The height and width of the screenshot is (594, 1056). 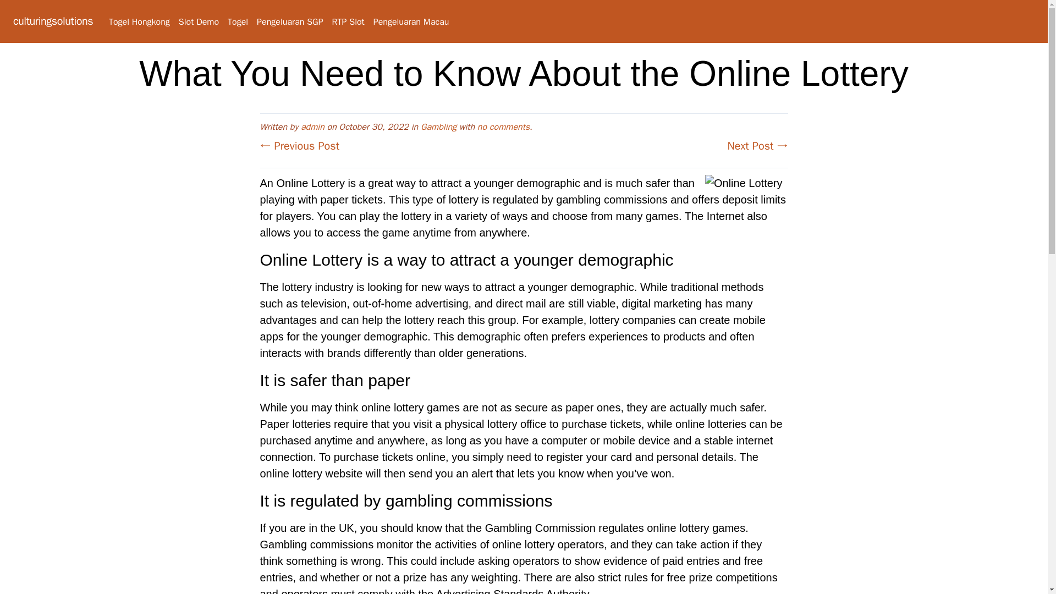 I want to click on RTP Slot, so click(x=348, y=22).